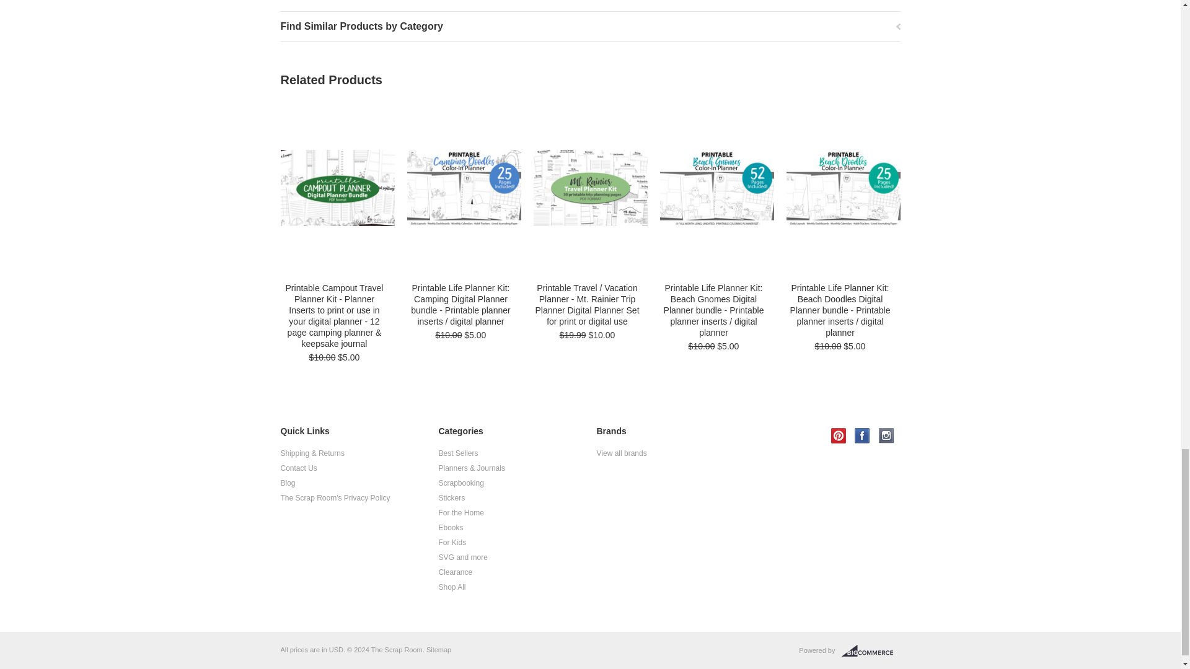 The height and width of the screenshot is (669, 1190). I want to click on Instagram, so click(886, 436).